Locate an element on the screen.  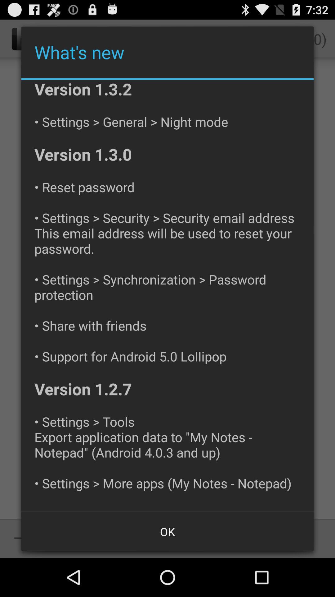
select app below version 1 3 is located at coordinates (167, 532).